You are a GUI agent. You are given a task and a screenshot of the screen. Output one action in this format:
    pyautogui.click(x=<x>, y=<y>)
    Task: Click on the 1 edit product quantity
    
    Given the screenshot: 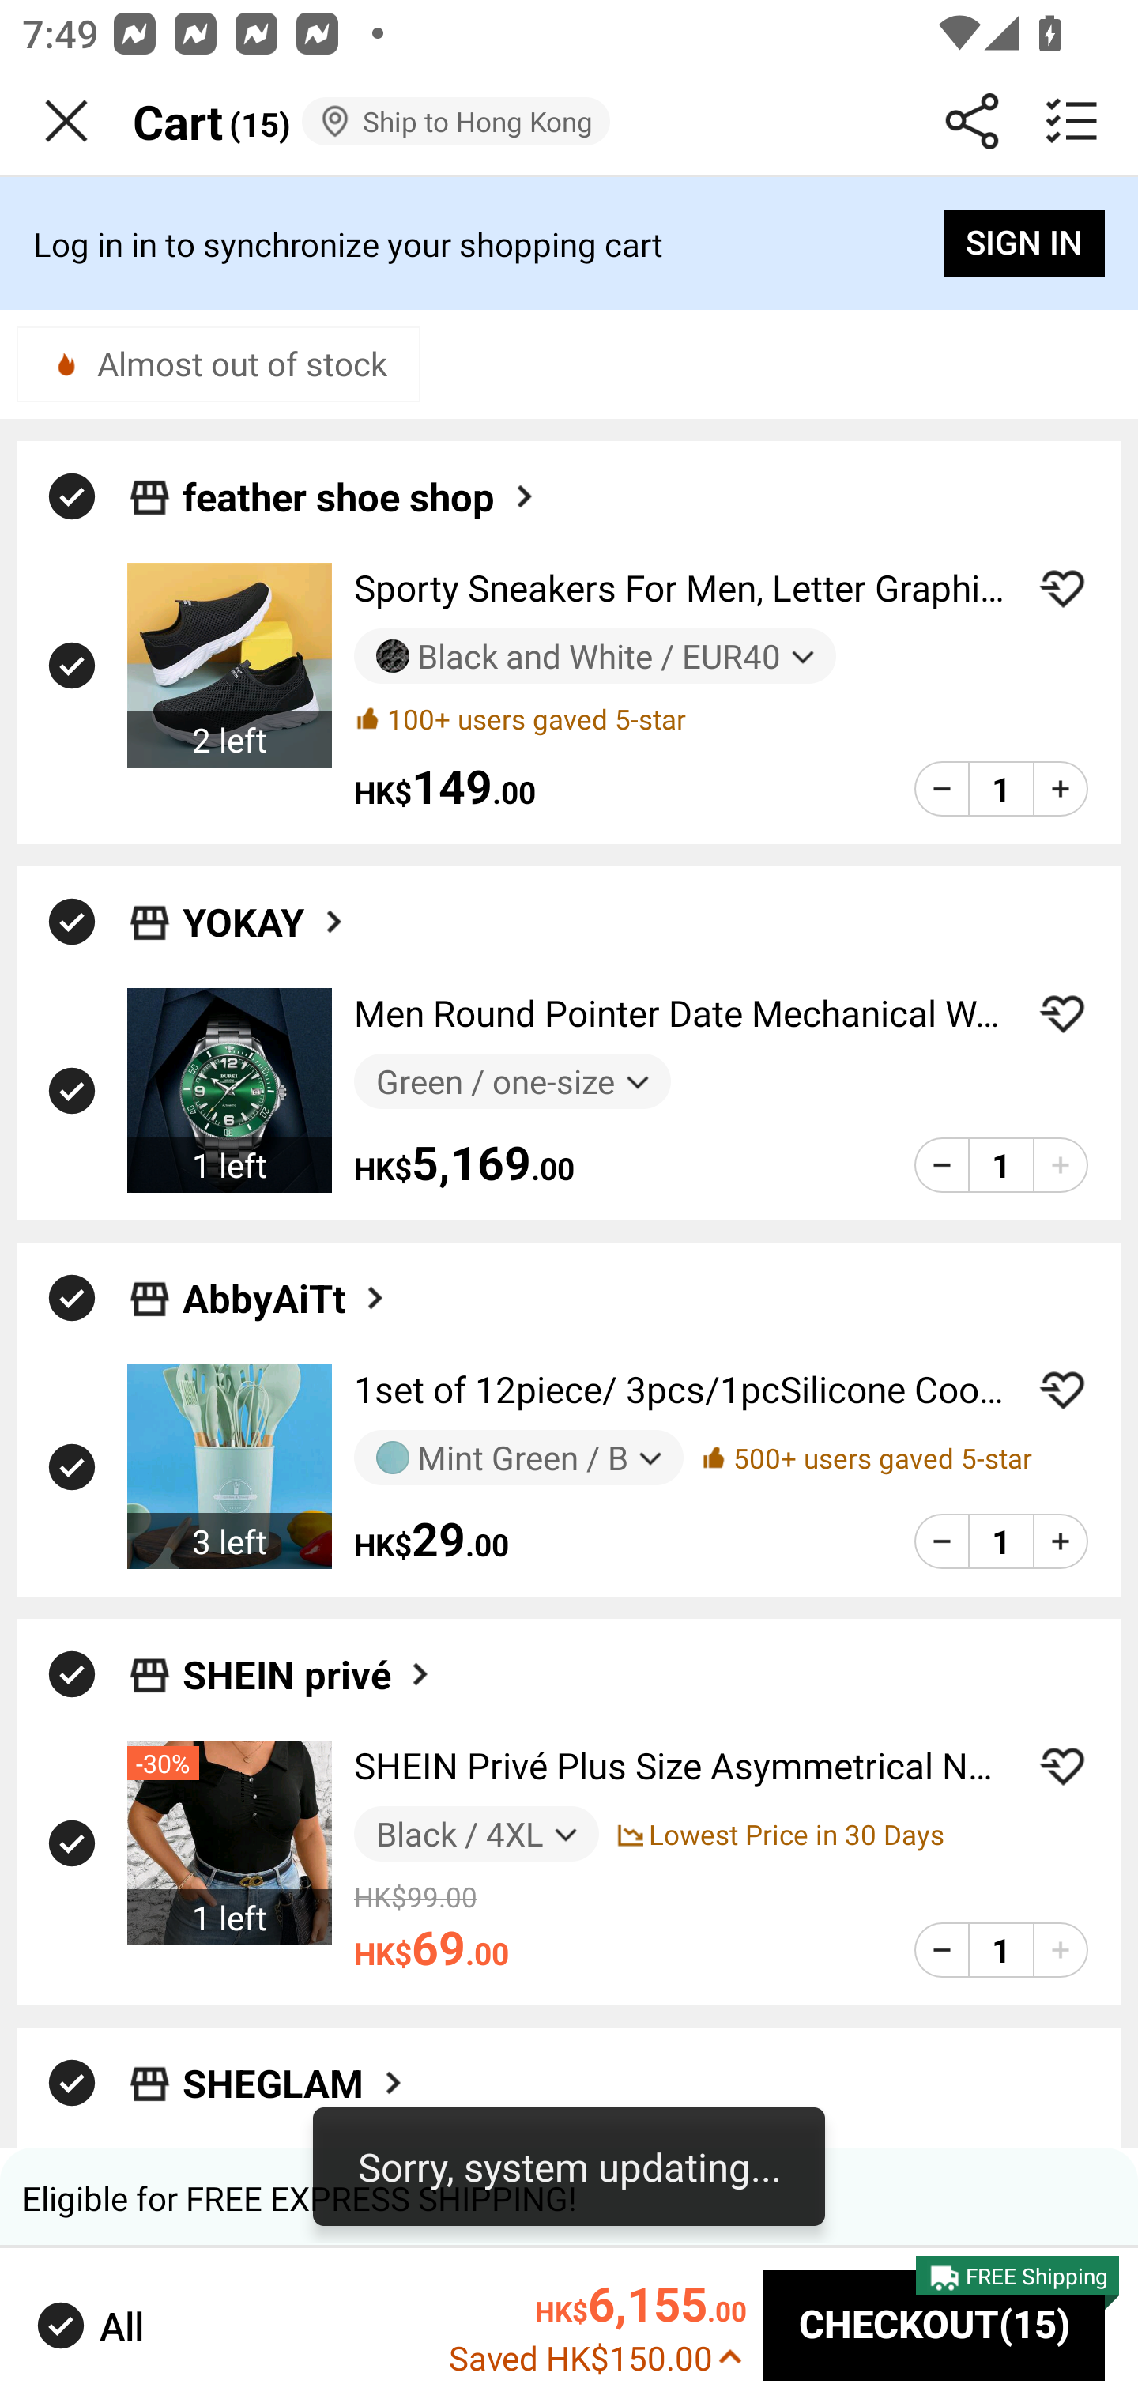 What is the action you would take?
    pyautogui.click(x=1000, y=1541)
    